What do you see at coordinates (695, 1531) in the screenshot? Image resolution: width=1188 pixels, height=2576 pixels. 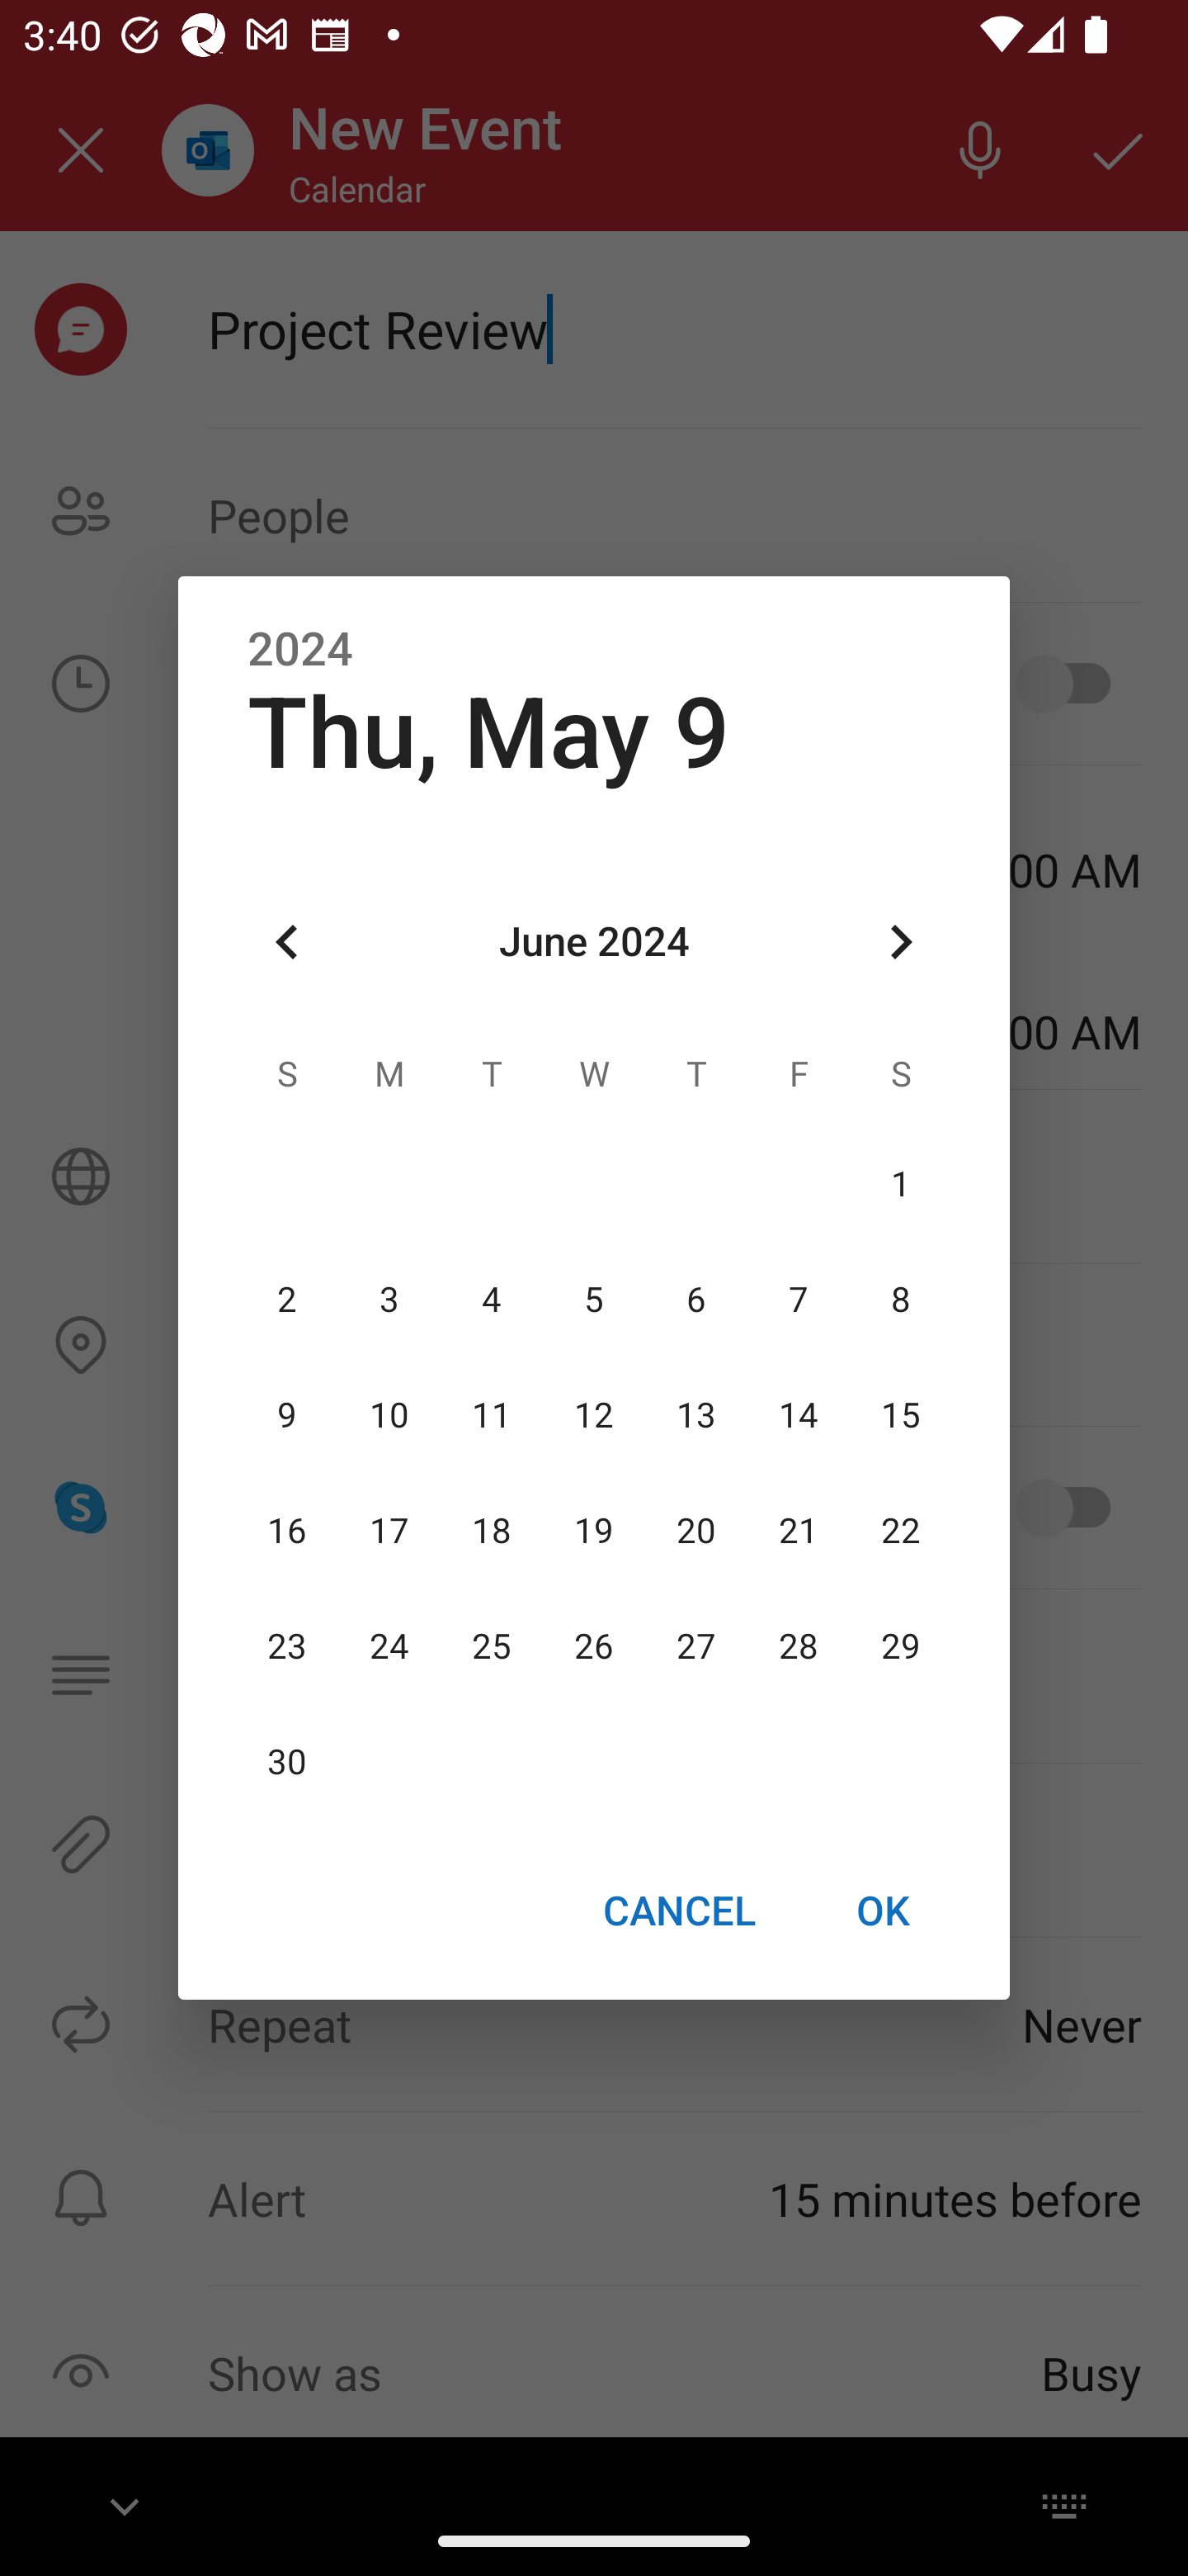 I see `20 20 June 2024` at bounding box center [695, 1531].